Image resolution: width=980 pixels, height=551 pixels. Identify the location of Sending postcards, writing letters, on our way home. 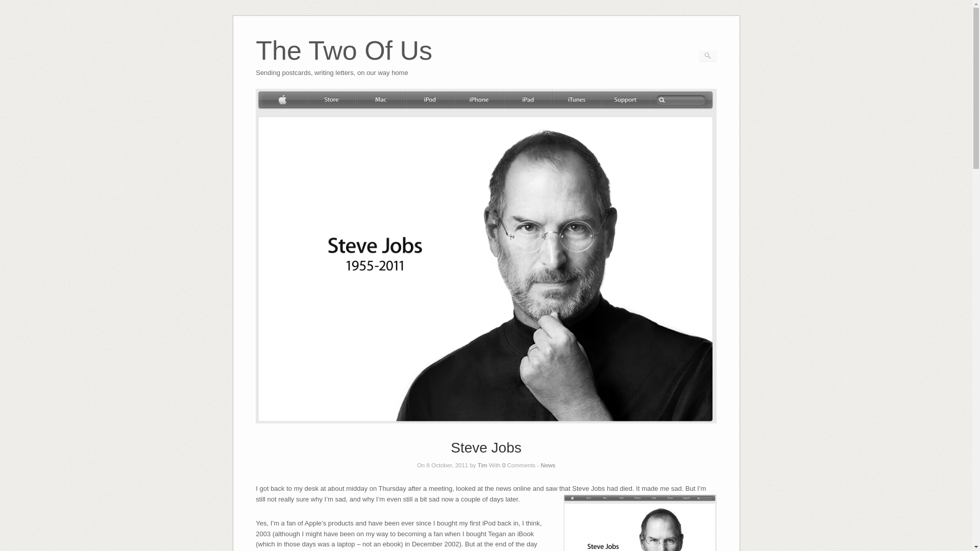
(344, 64).